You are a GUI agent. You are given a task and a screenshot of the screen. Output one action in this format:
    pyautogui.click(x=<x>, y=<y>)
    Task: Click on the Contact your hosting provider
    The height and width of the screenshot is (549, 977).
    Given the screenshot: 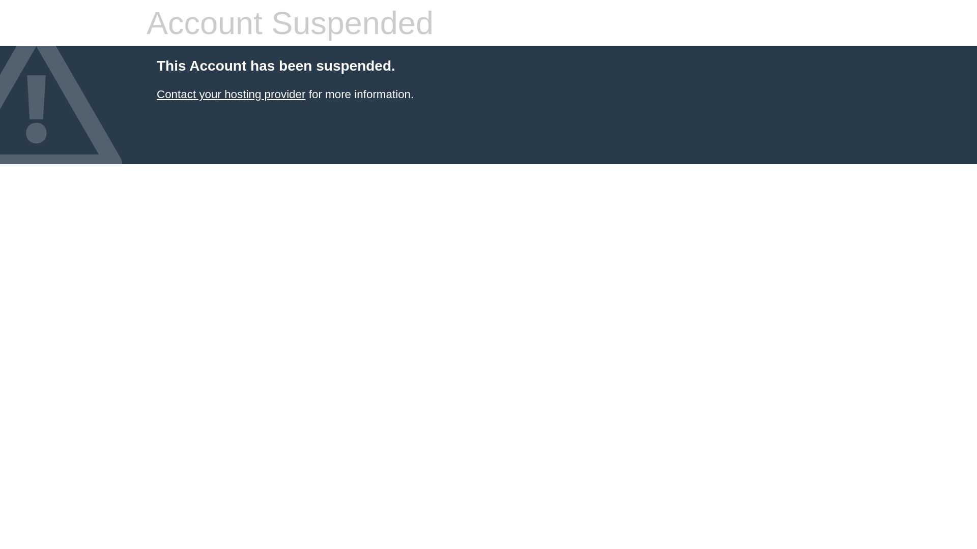 What is the action you would take?
    pyautogui.click(x=231, y=95)
    